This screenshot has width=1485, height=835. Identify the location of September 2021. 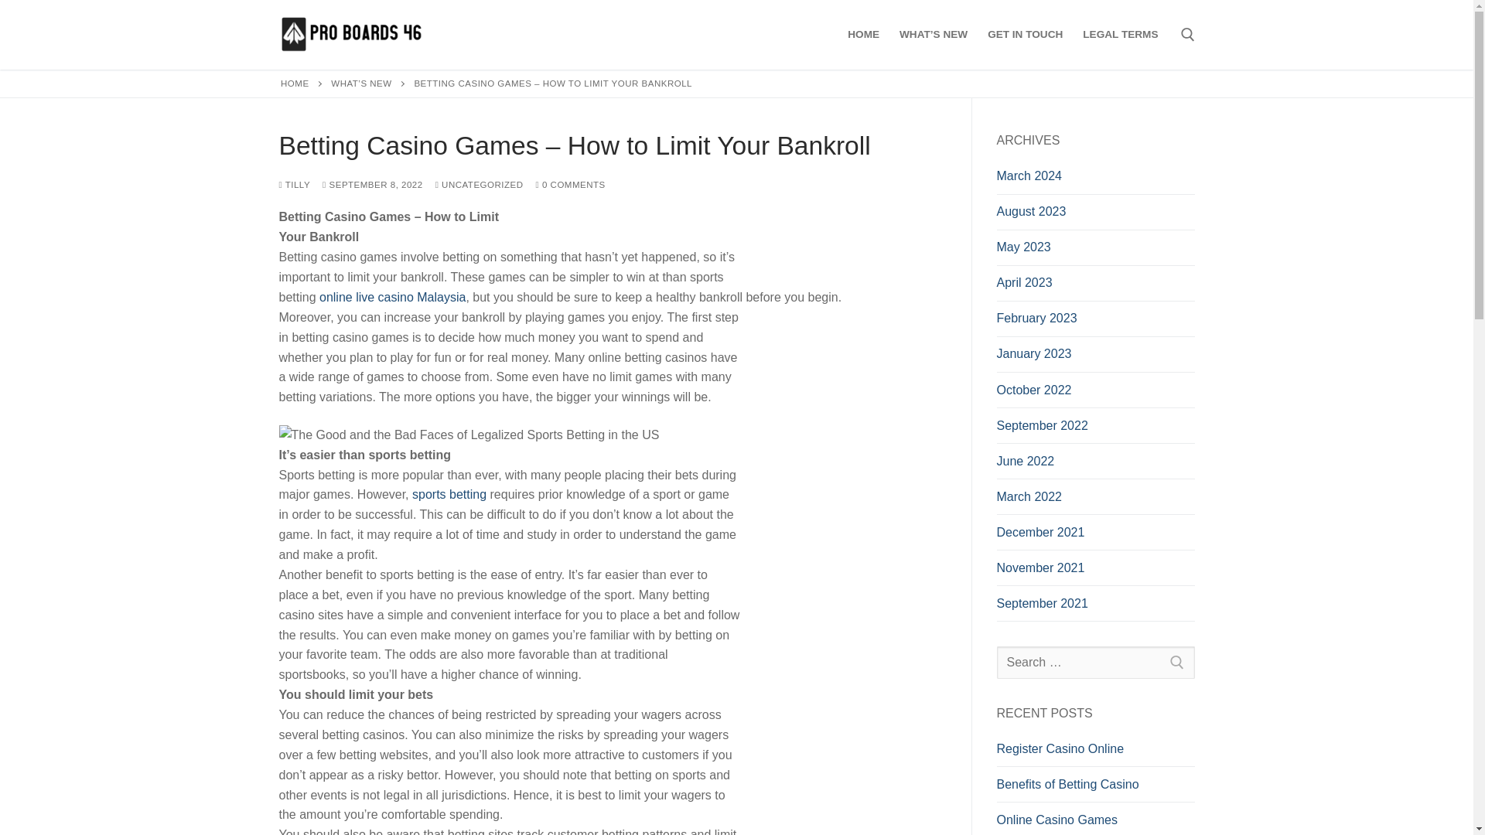
(1095, 607).